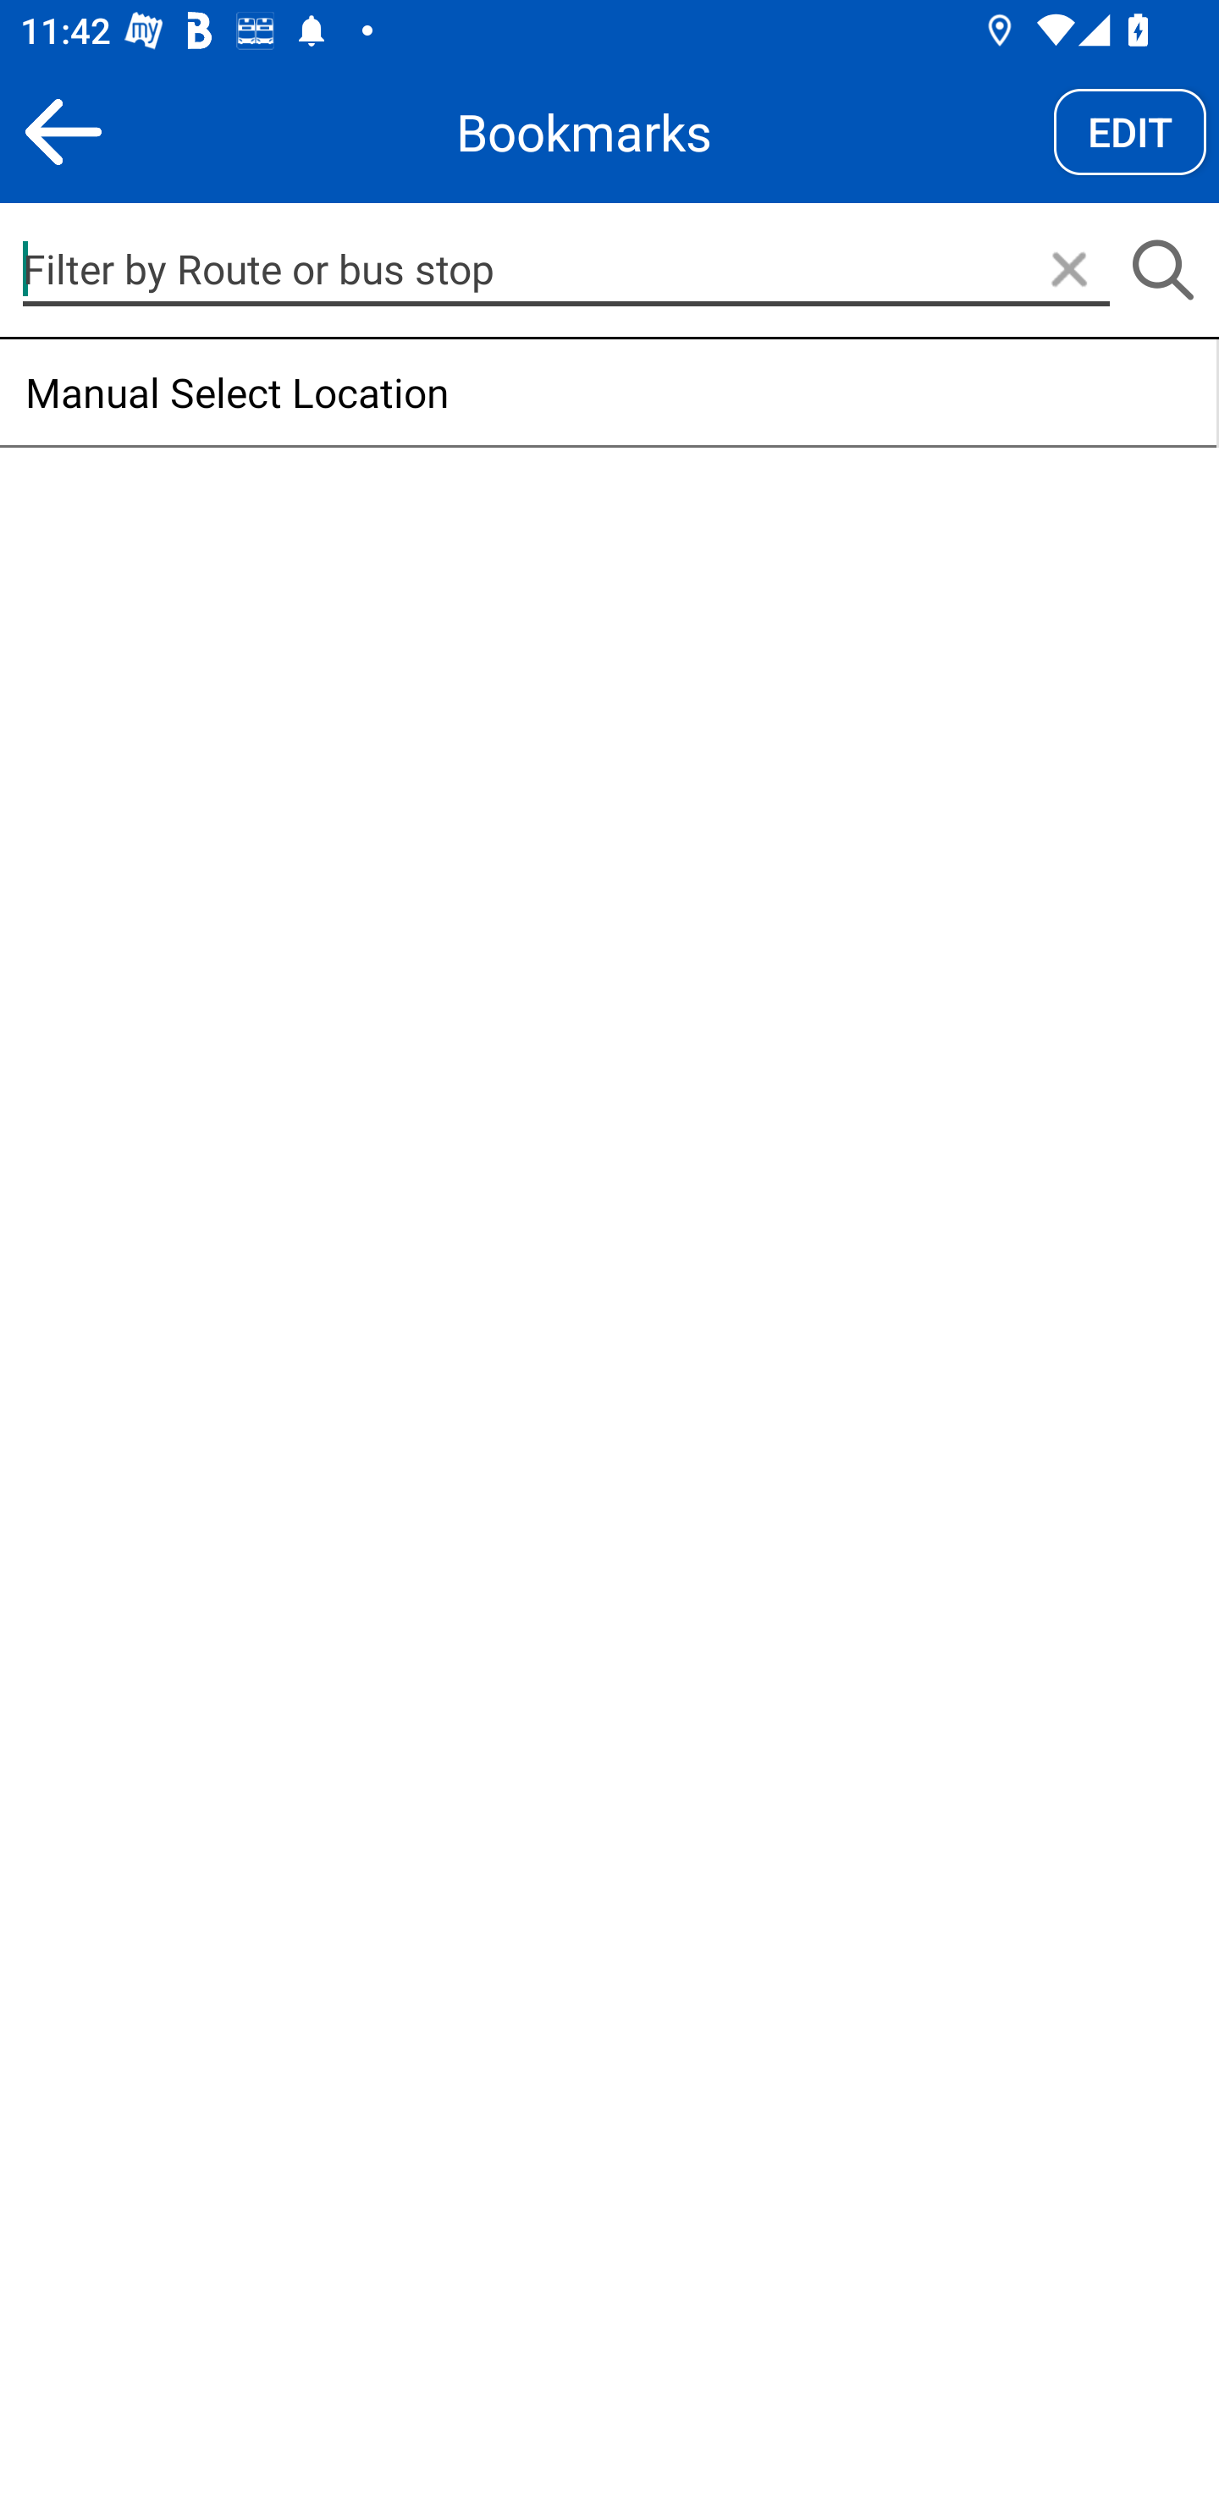 The image size is (1219, 2505). Describe the element at coordinates (608, 393) in the screenshot. I see `Manual Select Location` at that location.